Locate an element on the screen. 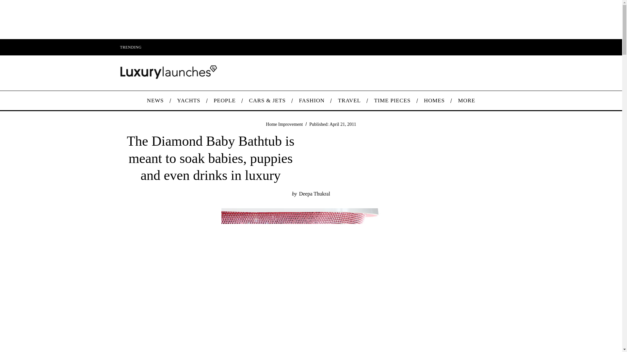 This screenshot has height=352, width=627. FASHION is located at coordinates (312, 100).